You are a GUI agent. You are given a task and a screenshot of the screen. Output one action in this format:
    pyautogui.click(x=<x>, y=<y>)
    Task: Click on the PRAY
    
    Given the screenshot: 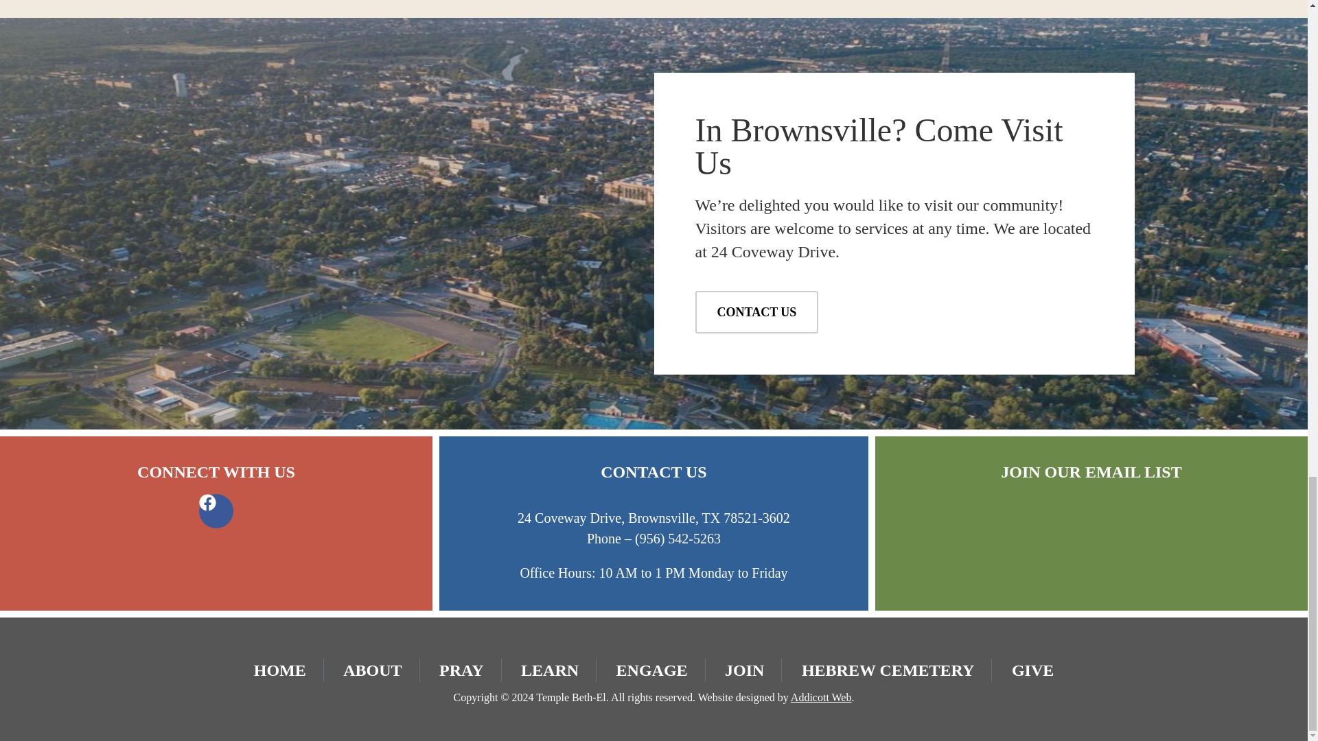 What is the action you would take?
    pyautogui.click(x=461, y=670)
    